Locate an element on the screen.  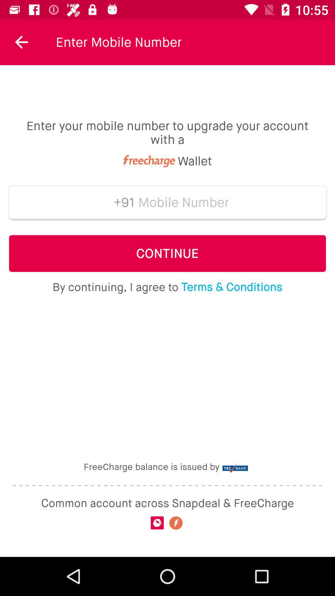
swipe to the continue icon is located at coordinates (167, 253).